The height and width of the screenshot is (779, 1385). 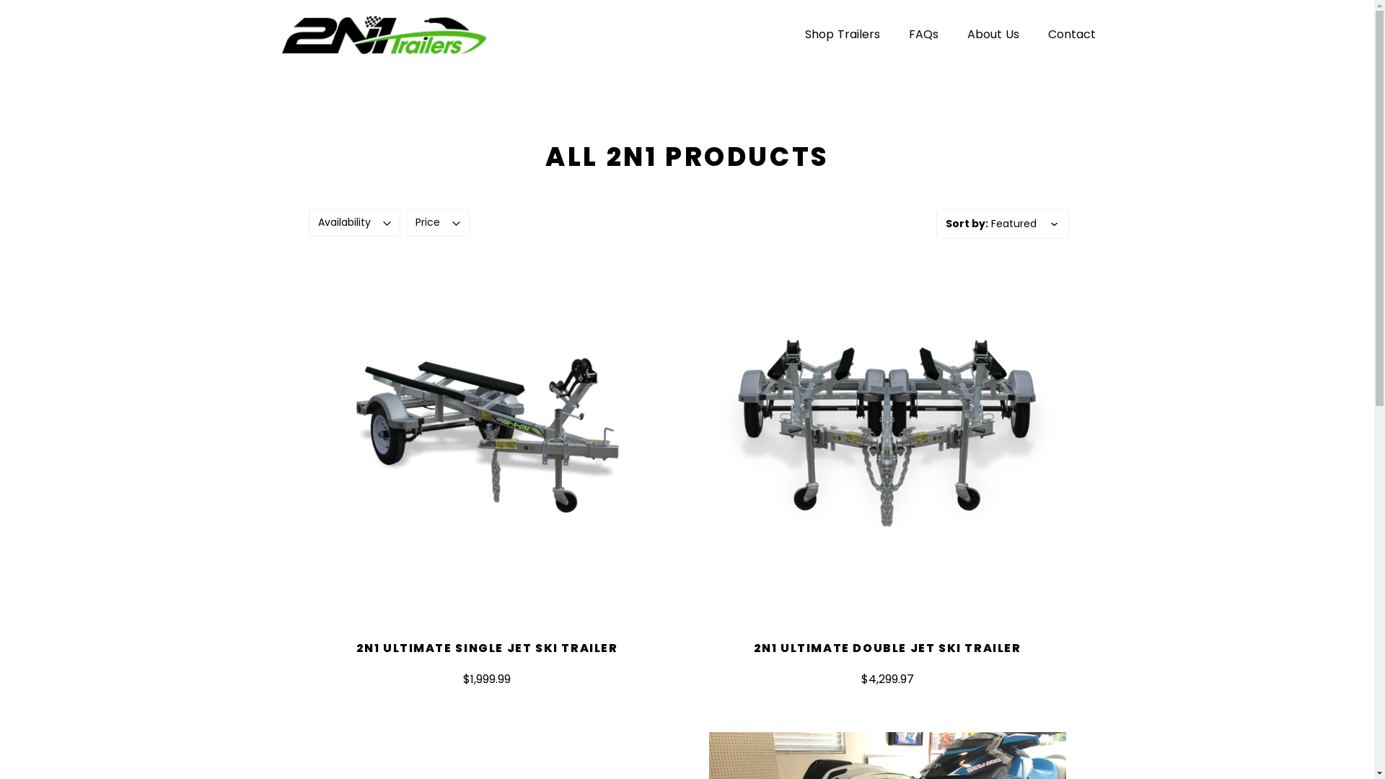 I want to click on About Us, so click(x=993, y=35).